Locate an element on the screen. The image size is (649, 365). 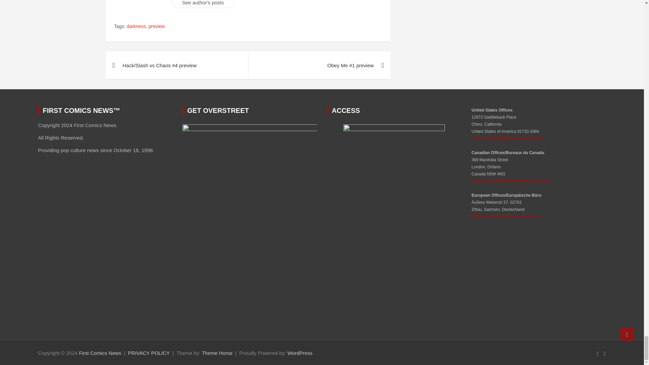
Theme Horse is located at coordinates (217, 353).